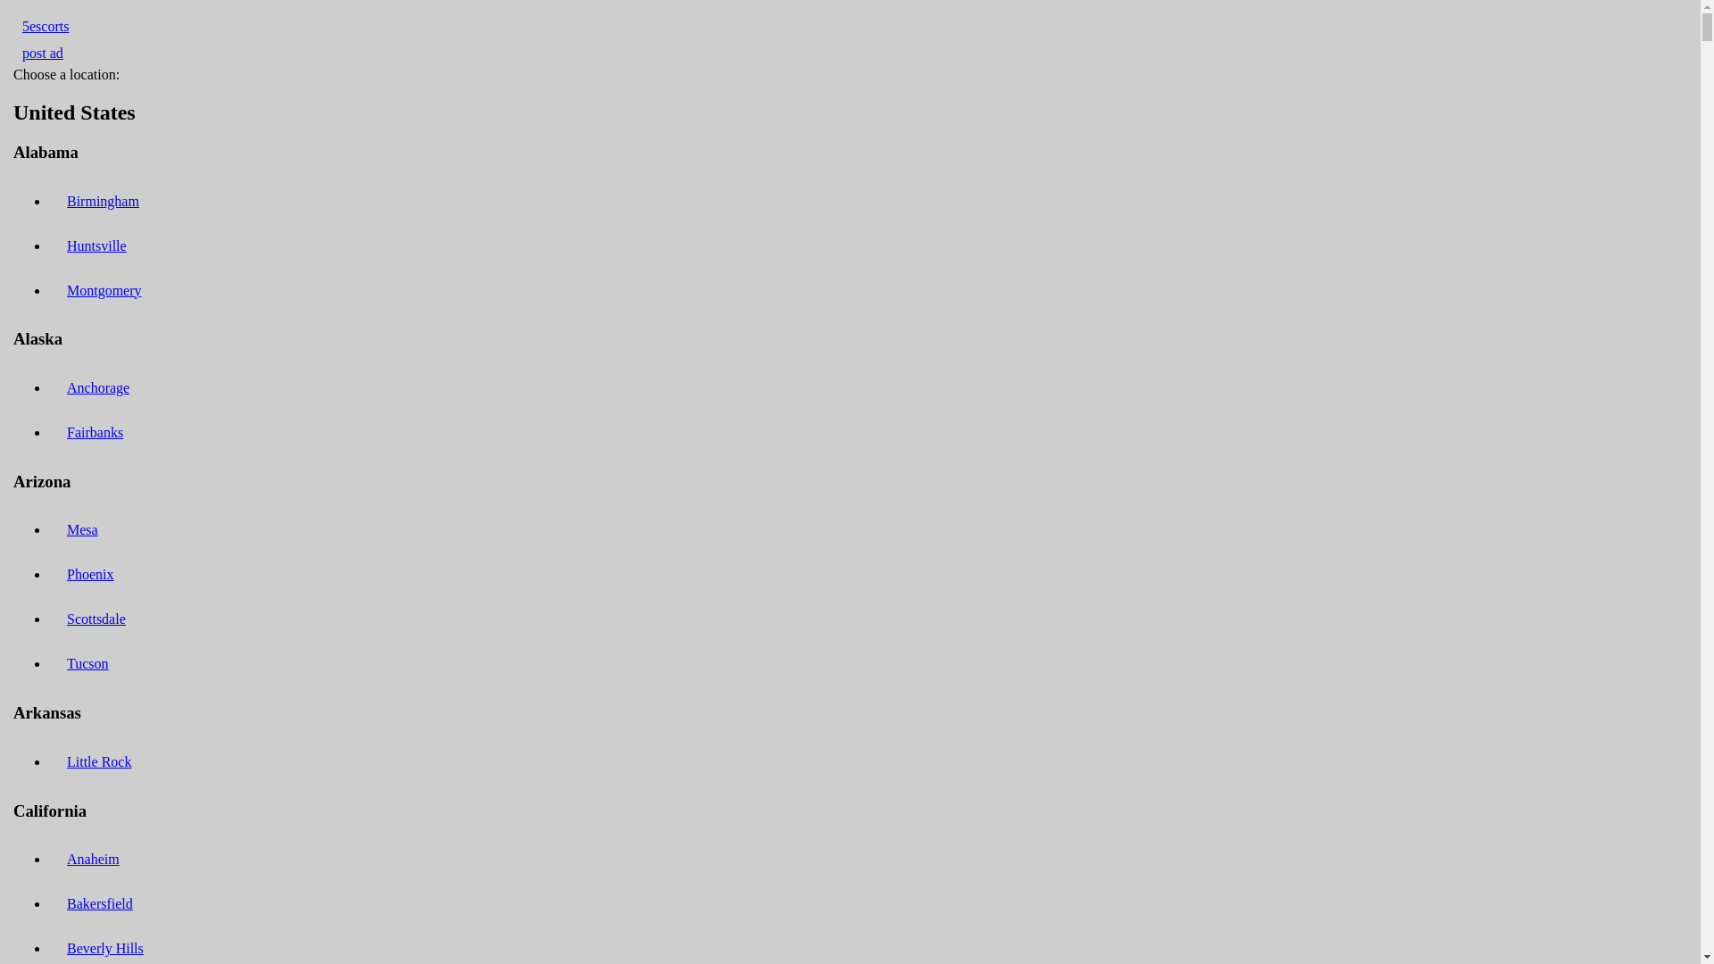  Describe the element at coordinates (95, 432) in the screenshot. I see `Fairbanks` at that location.